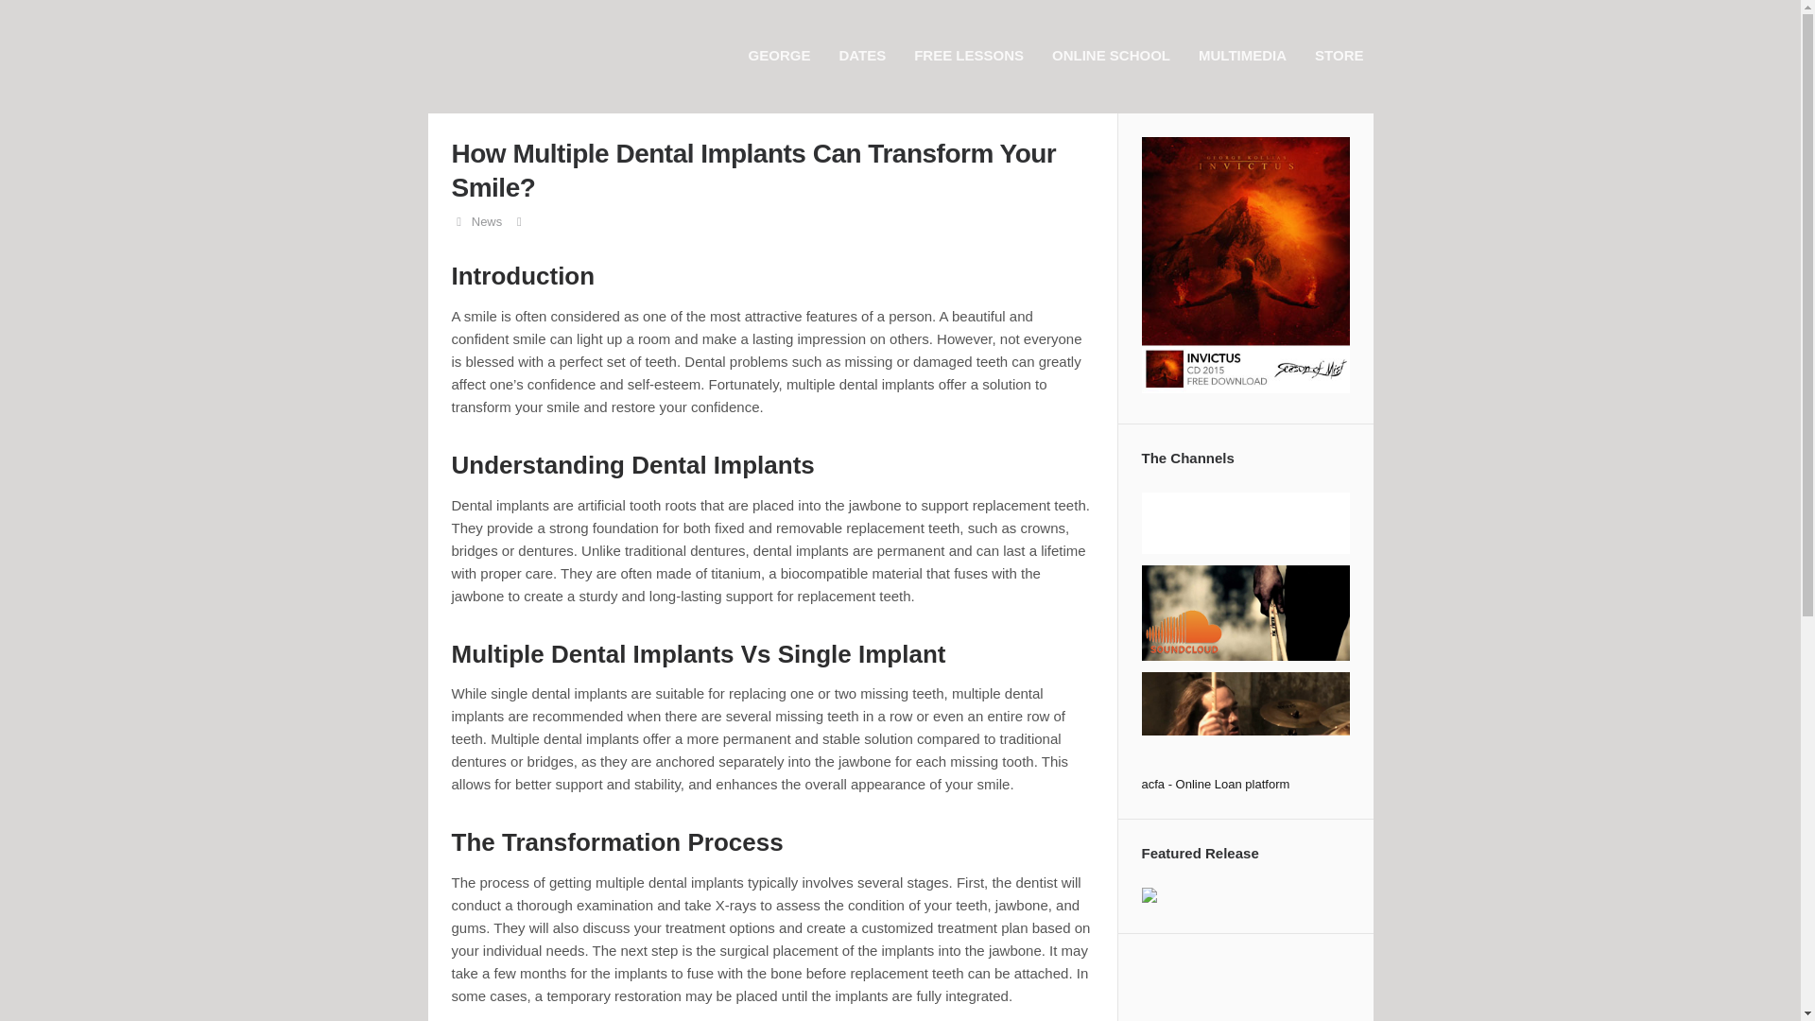 Image resolution: width=1815 pixels, height=1021 pixels. What do you see at coordinates (784, 55) in the screenshot?
I see `GEORGE` at bounding box center [784, 55].